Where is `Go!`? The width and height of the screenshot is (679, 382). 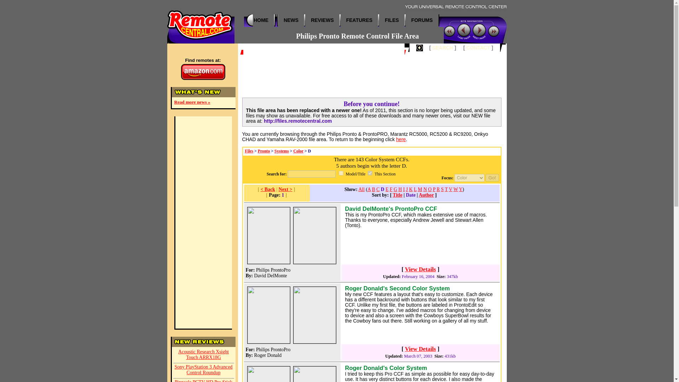
Go! is located at coordinates (492, 178).